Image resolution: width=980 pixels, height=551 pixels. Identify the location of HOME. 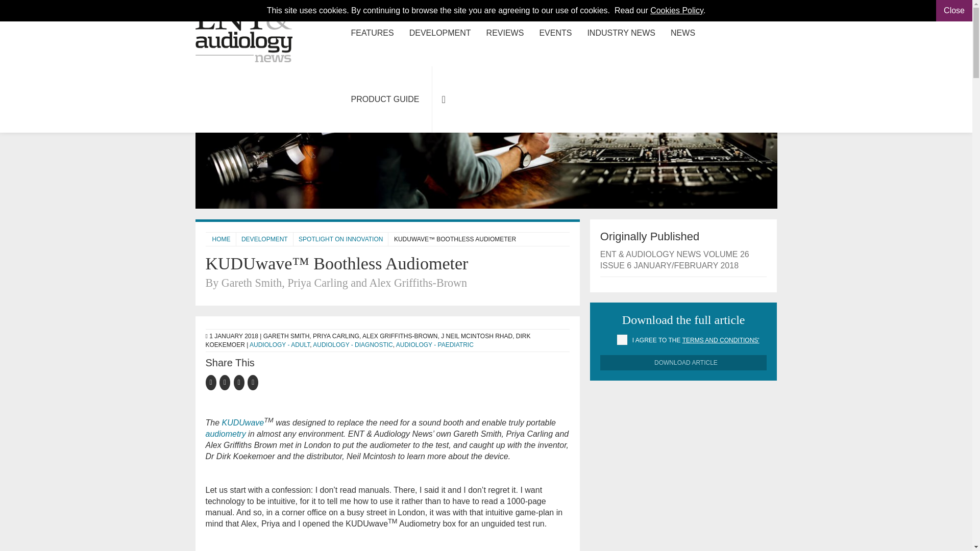
(222, 239).